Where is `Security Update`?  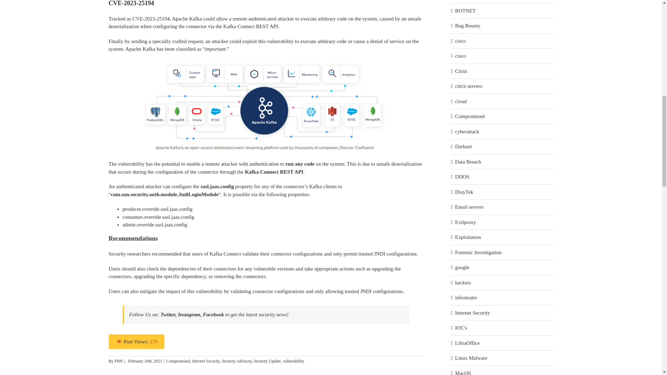
Security Update is located at coordinates (267, 361).